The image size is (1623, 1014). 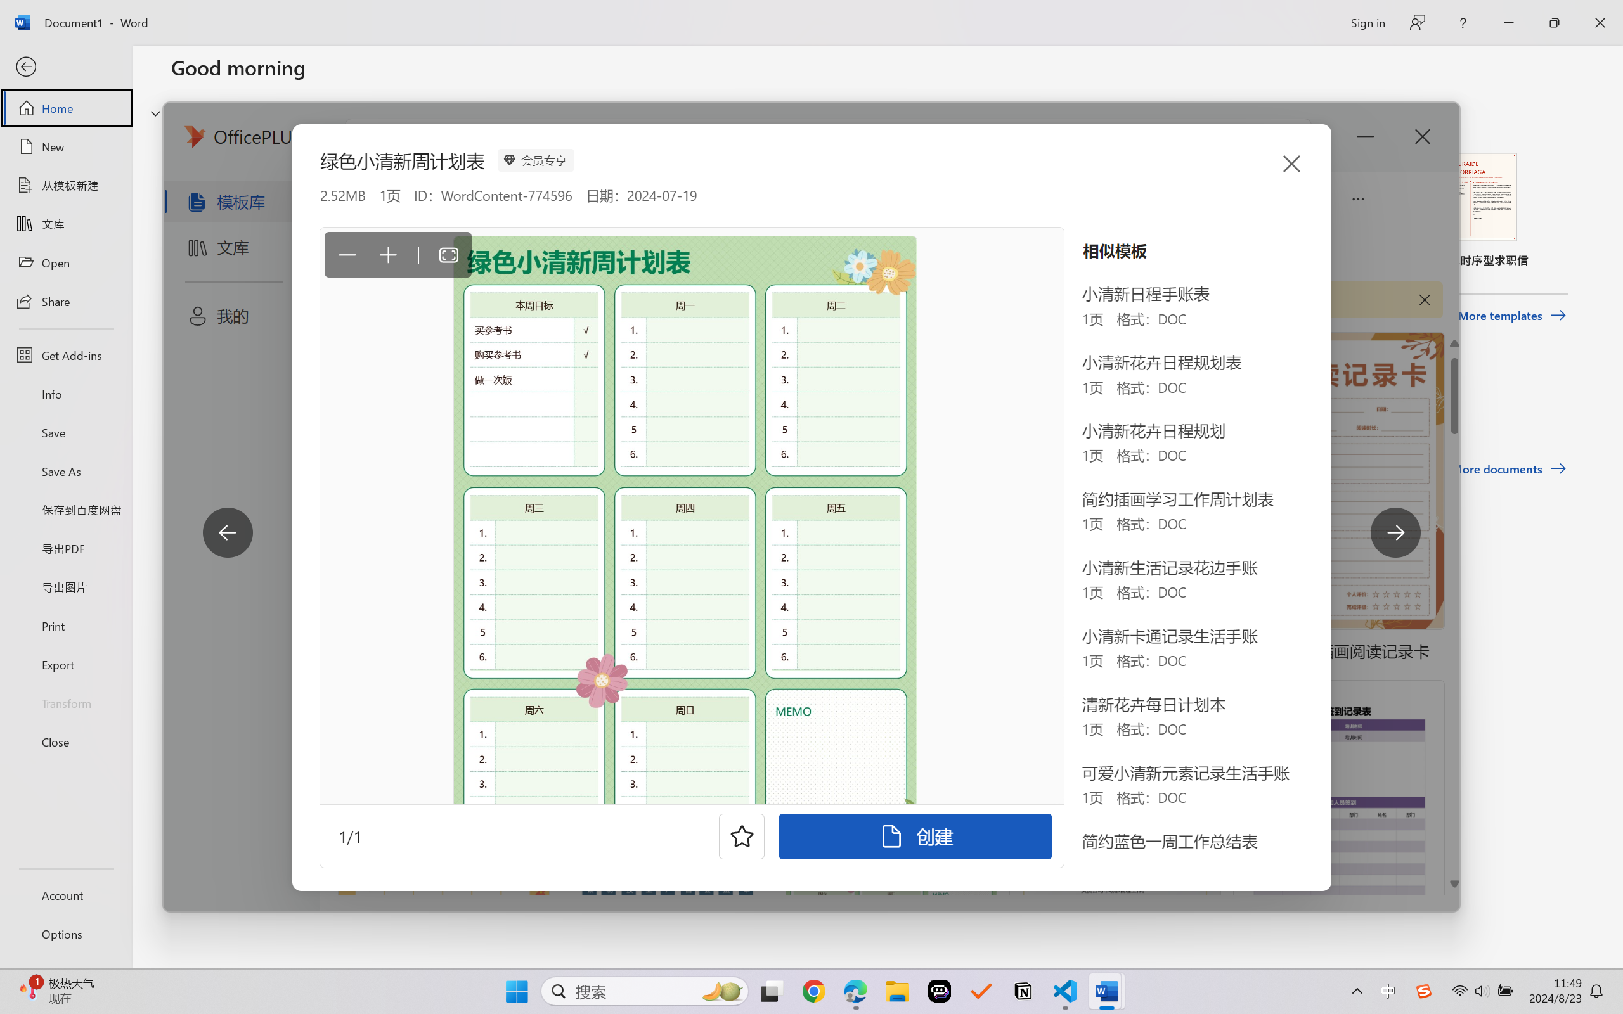 I want to click on Shared with Me, so click(x=357, y=403).